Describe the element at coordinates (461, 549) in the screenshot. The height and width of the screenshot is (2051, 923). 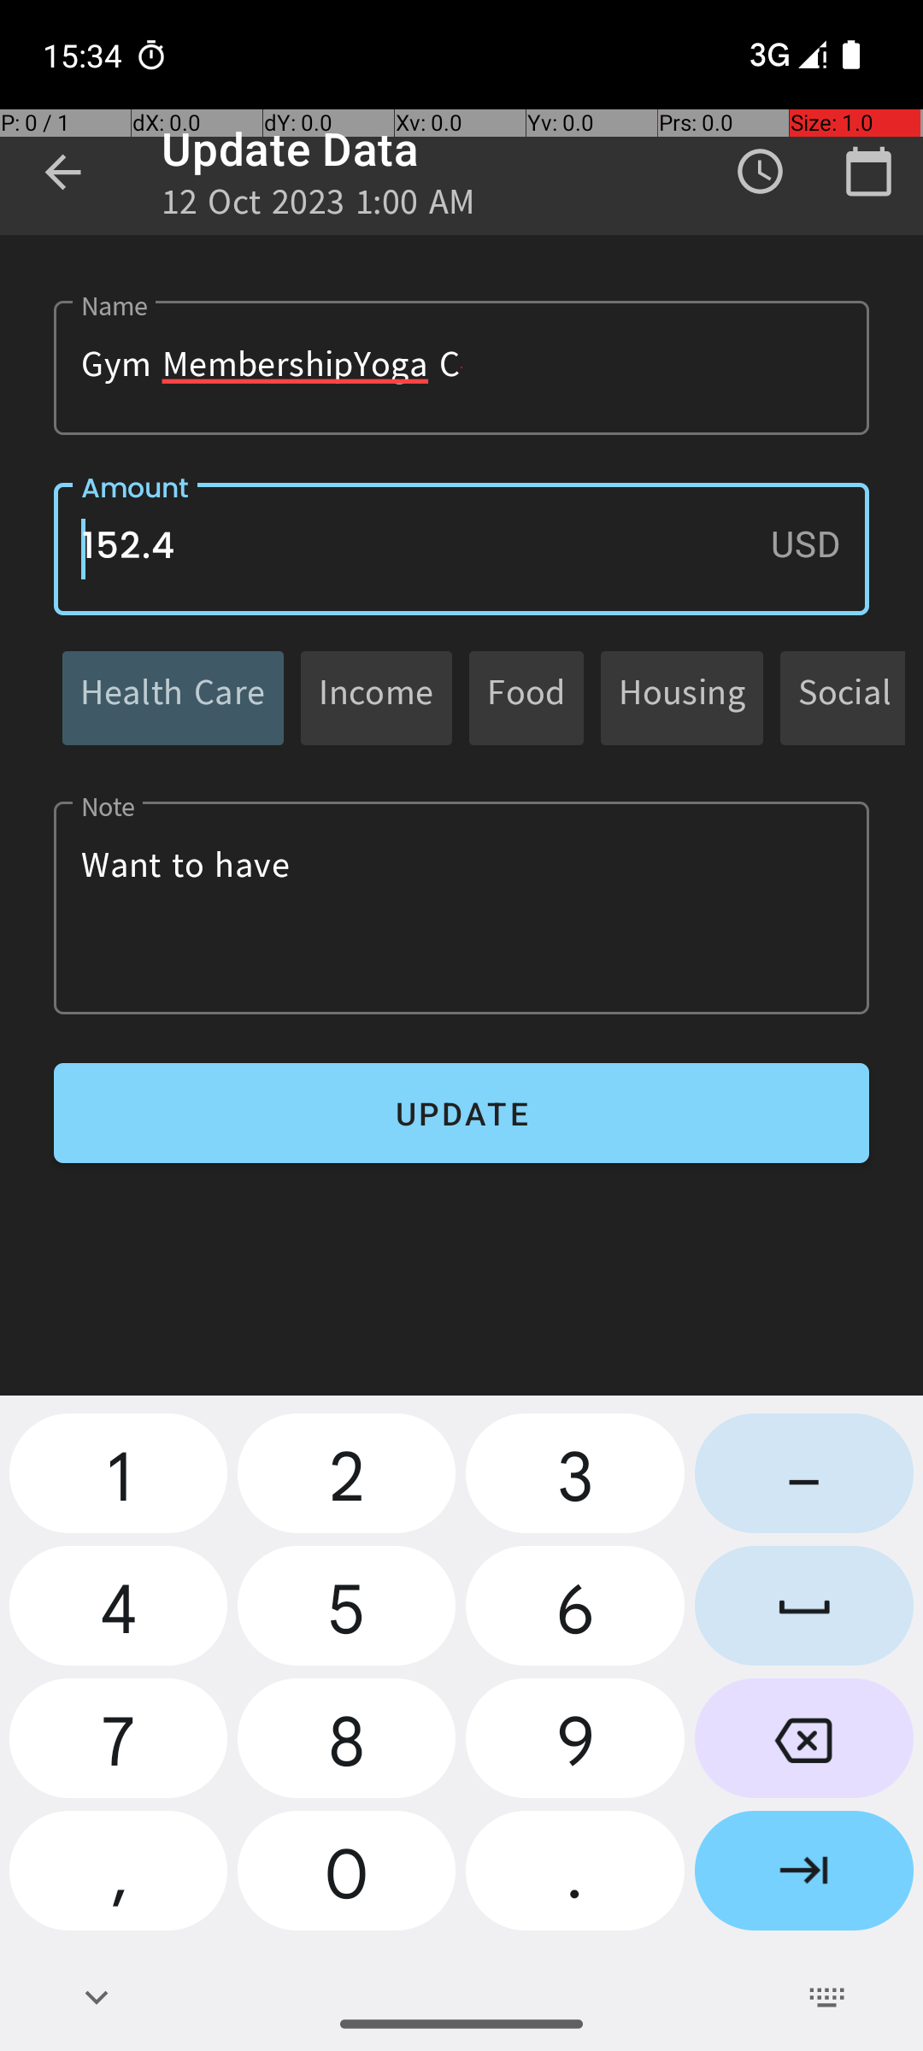
I see `152.4` at that location.